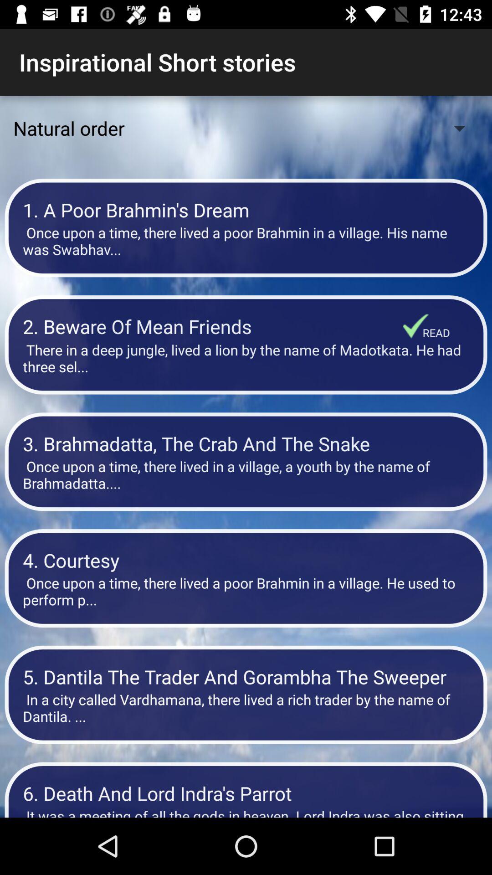 The image size is (492, 875). I want to click on select the 4. courtesy, so click(246, 560).